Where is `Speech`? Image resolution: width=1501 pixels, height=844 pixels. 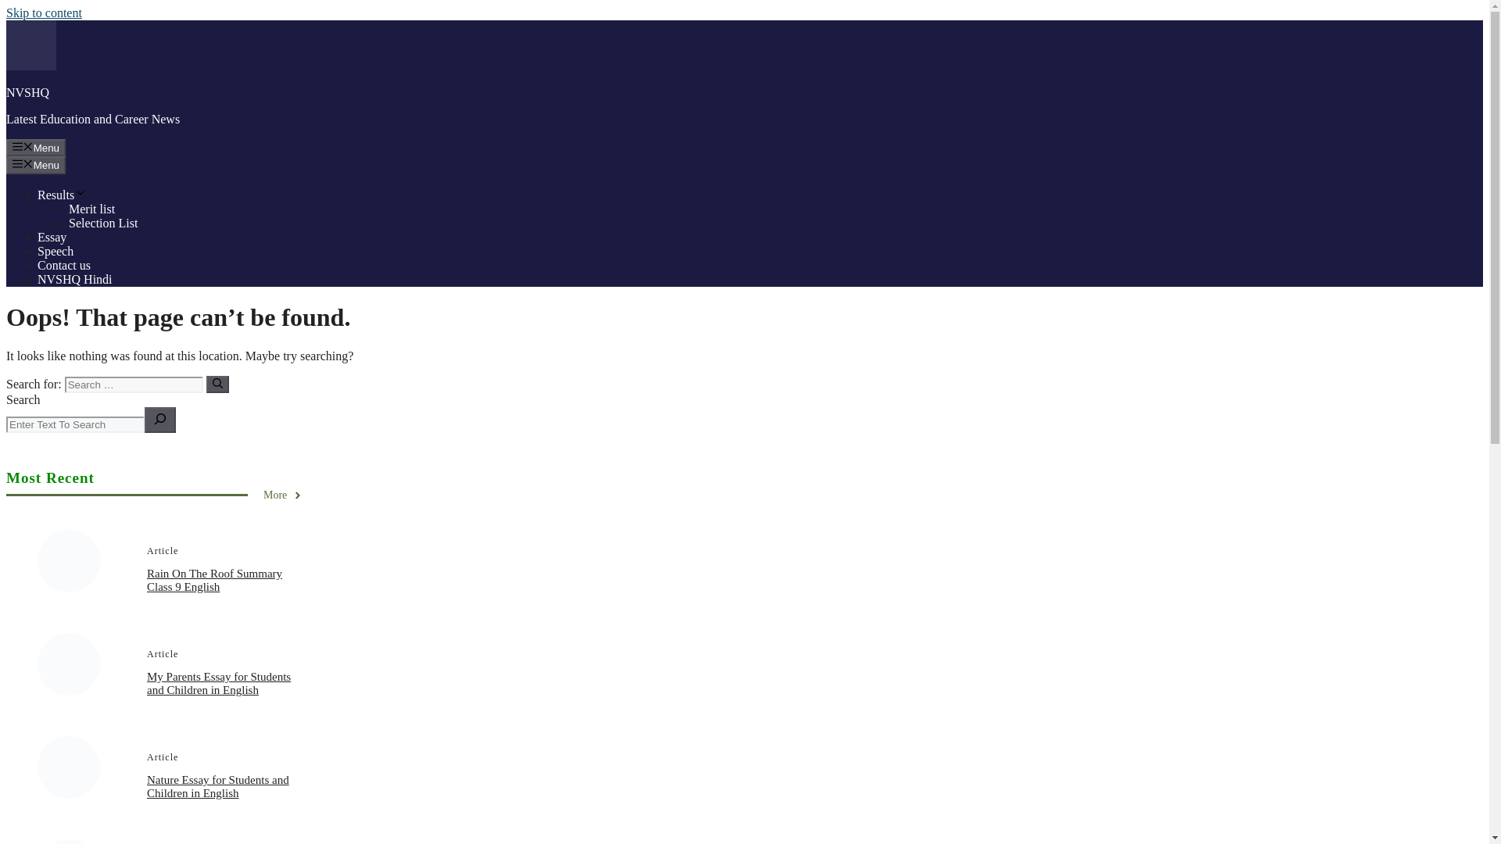 Speech is located at coordinates (56, 252).